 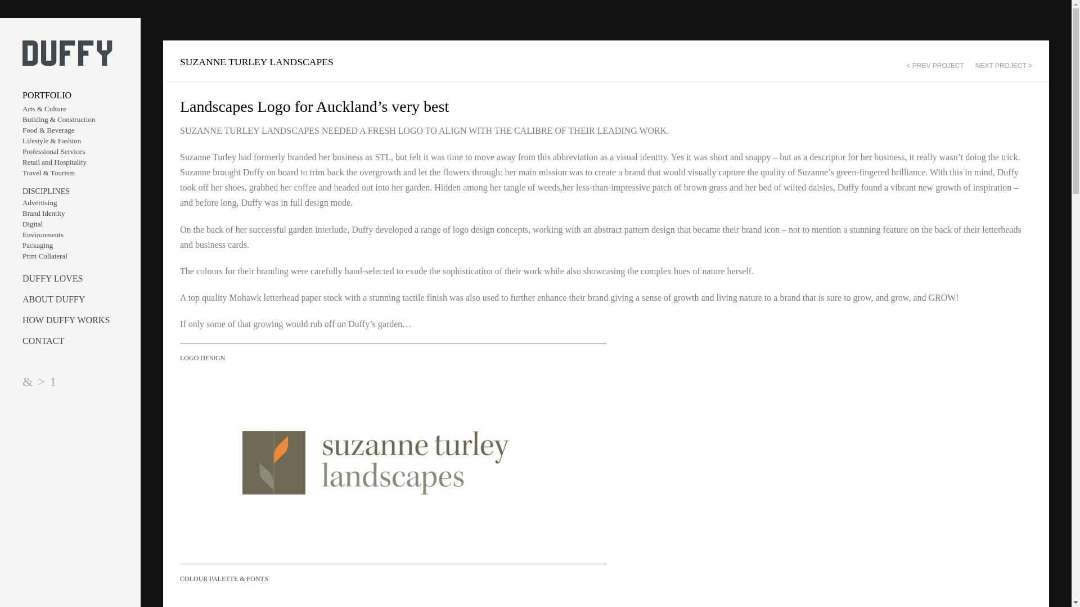 I want to click on Brand Identity, so click(x=72, y=213).